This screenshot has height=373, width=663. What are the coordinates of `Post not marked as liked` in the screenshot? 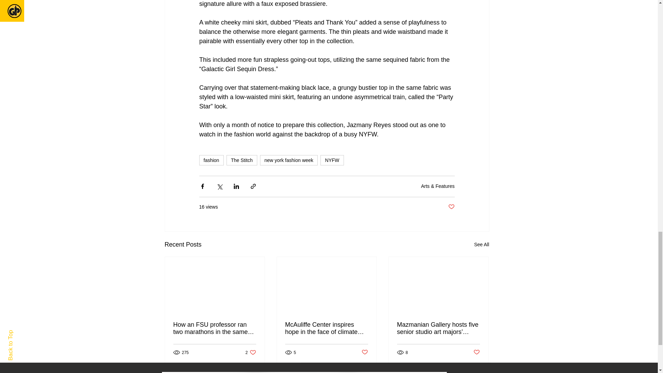 It's located at (451, 207).